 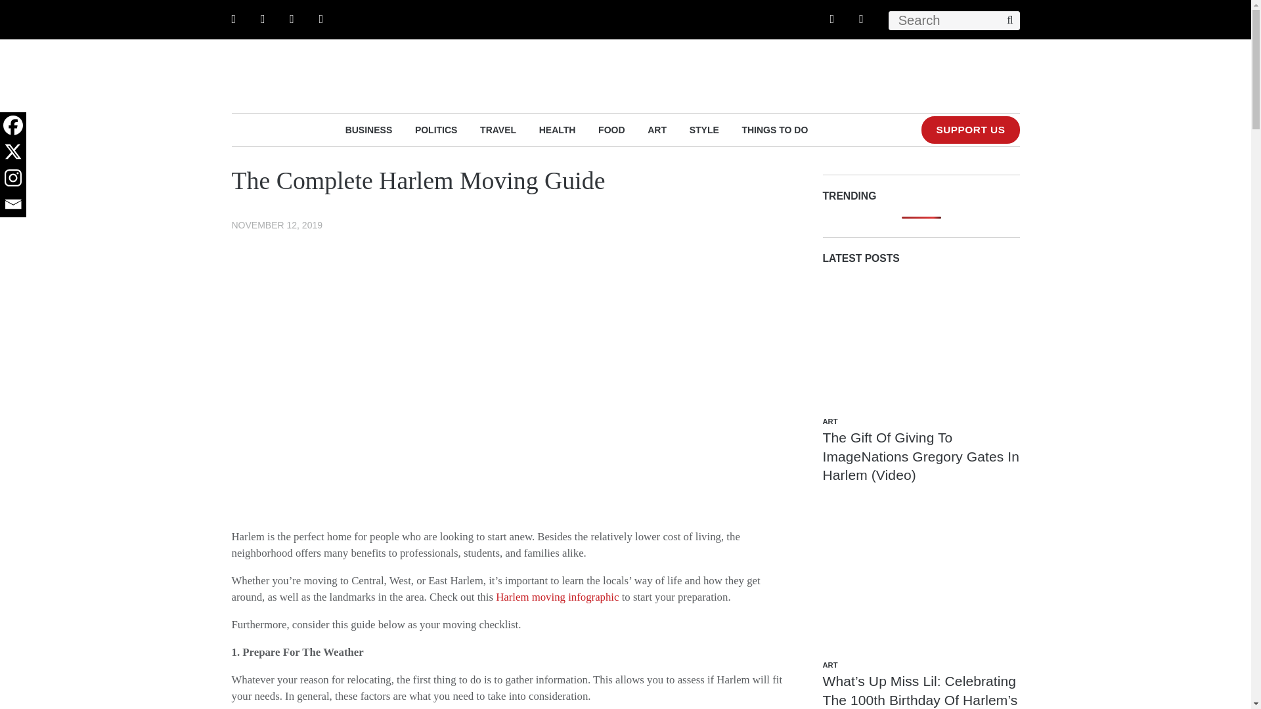 I want to click on X, so click(x=13, y=151).